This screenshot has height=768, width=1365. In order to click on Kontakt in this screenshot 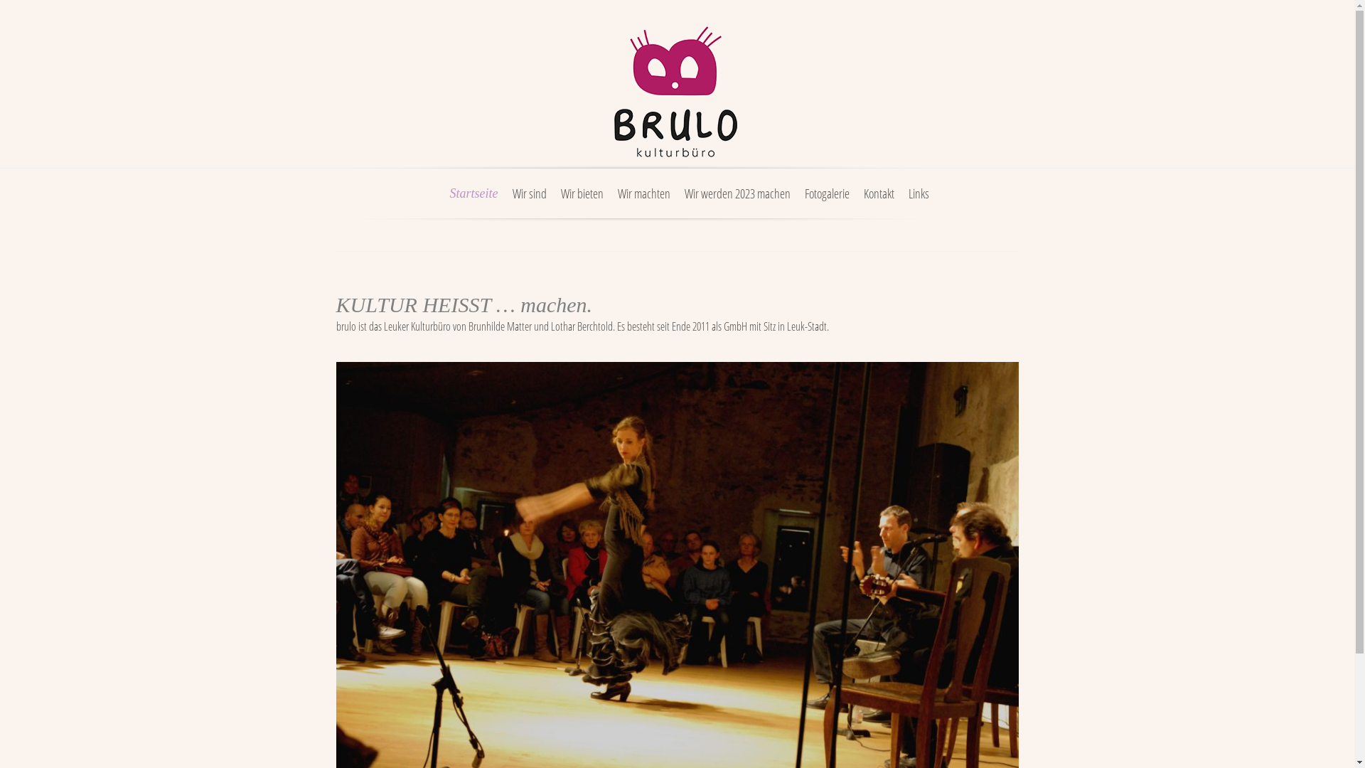, I will do `click(879, 202)`.